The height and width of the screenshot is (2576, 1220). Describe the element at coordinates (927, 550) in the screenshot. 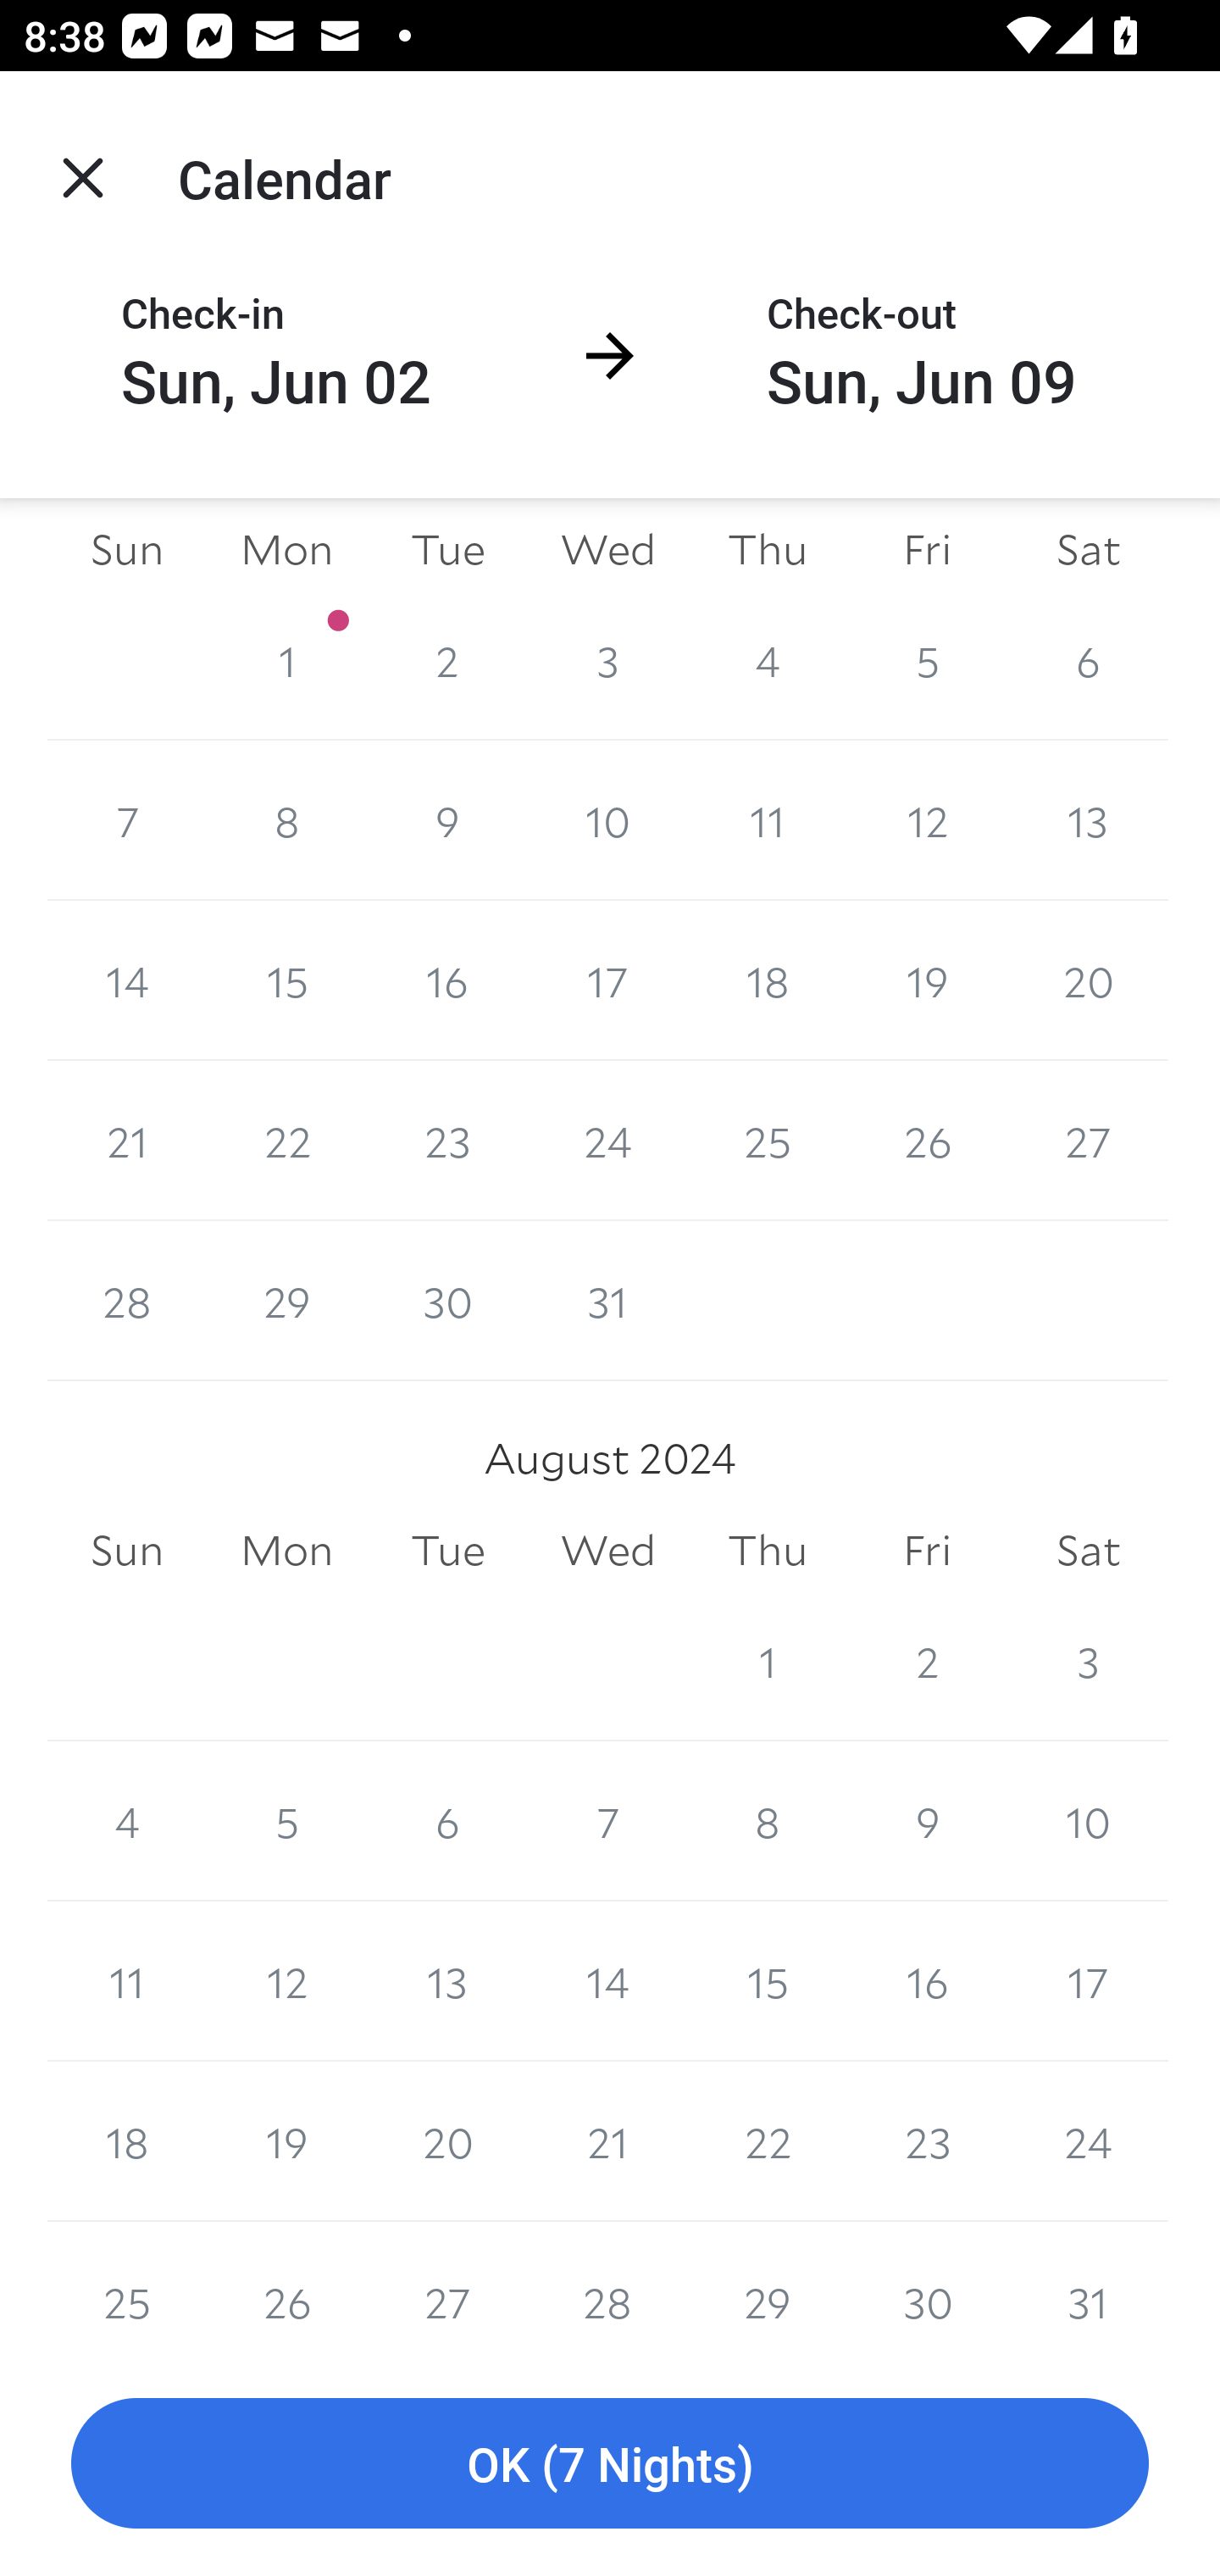

I see `Fri` at that location.